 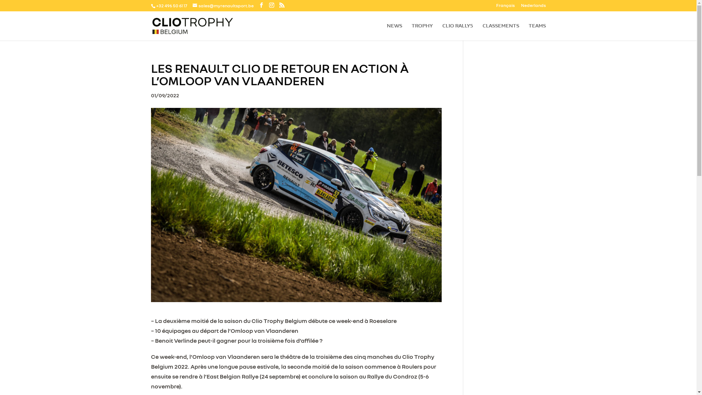 I want to click on NEWS, so click(x=395, y=32).